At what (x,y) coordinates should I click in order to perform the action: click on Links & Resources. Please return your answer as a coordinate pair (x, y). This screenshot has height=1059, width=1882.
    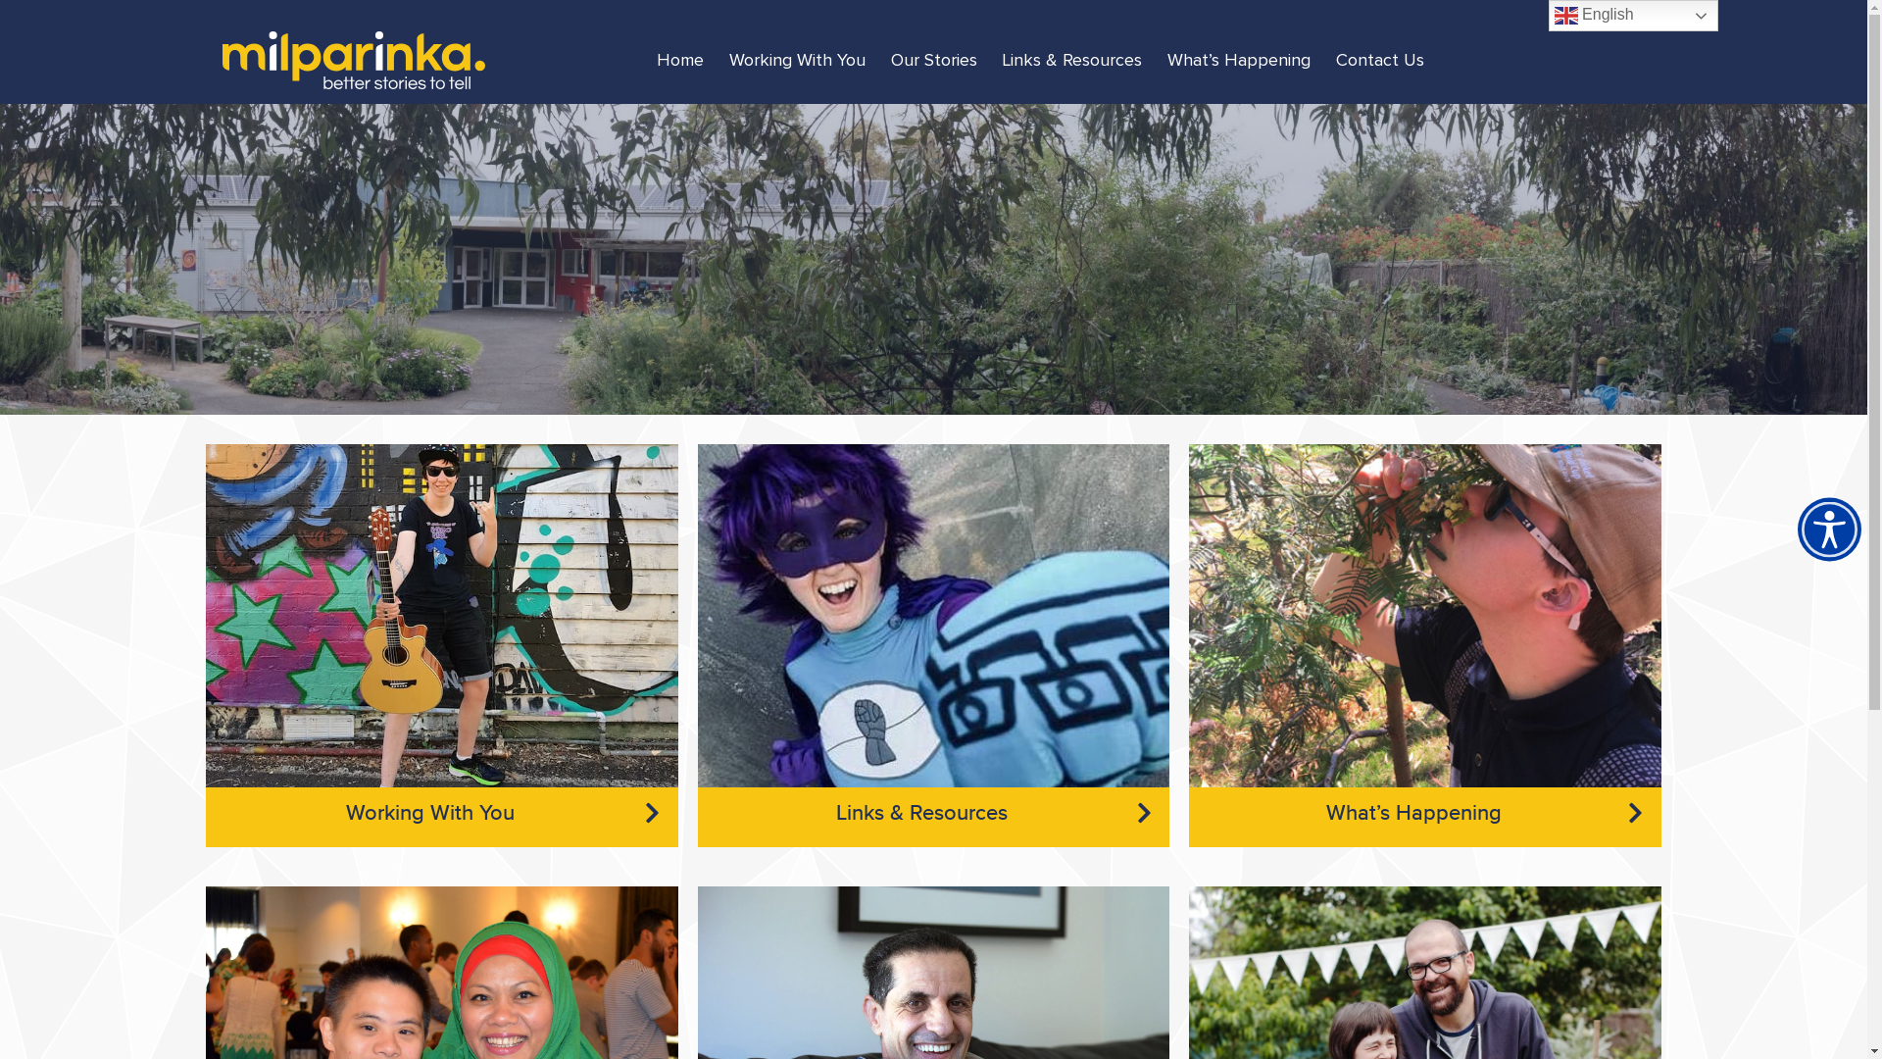
    Looking at the image, I should click on (1072, 61).